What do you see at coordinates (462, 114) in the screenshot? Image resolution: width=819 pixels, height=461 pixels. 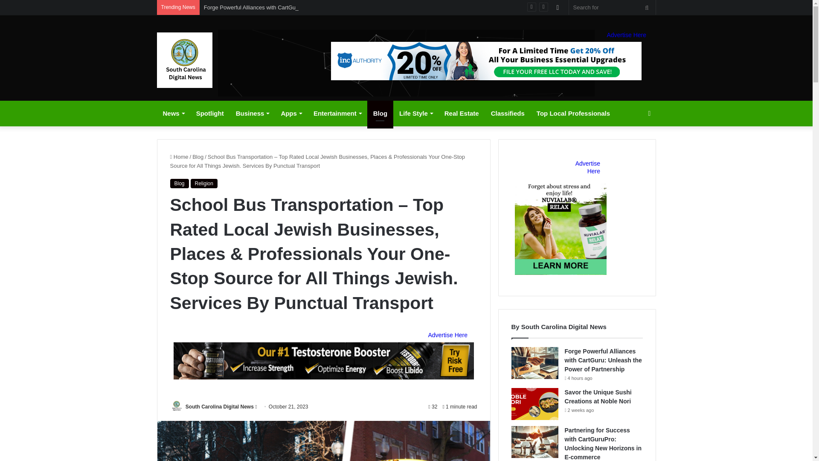 I see `Real Estate` at bounding box center [462, 114].